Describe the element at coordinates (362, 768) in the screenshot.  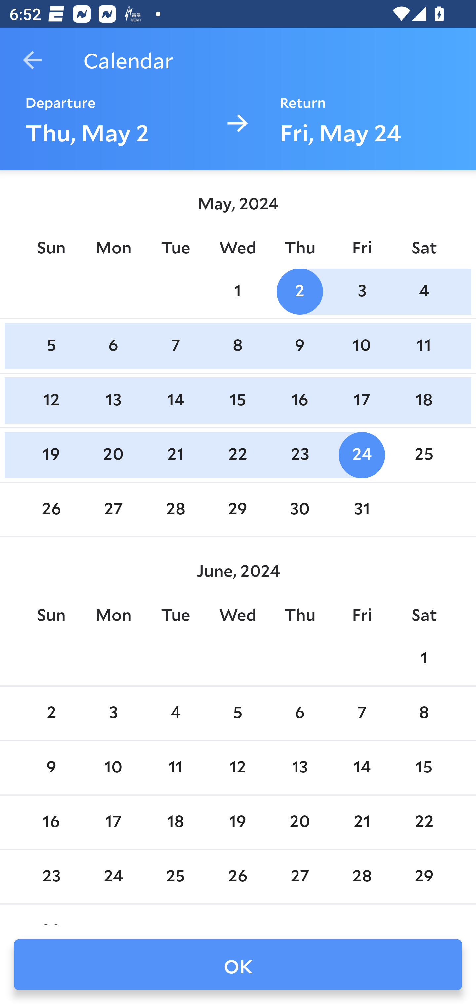
I see `14` at that location.